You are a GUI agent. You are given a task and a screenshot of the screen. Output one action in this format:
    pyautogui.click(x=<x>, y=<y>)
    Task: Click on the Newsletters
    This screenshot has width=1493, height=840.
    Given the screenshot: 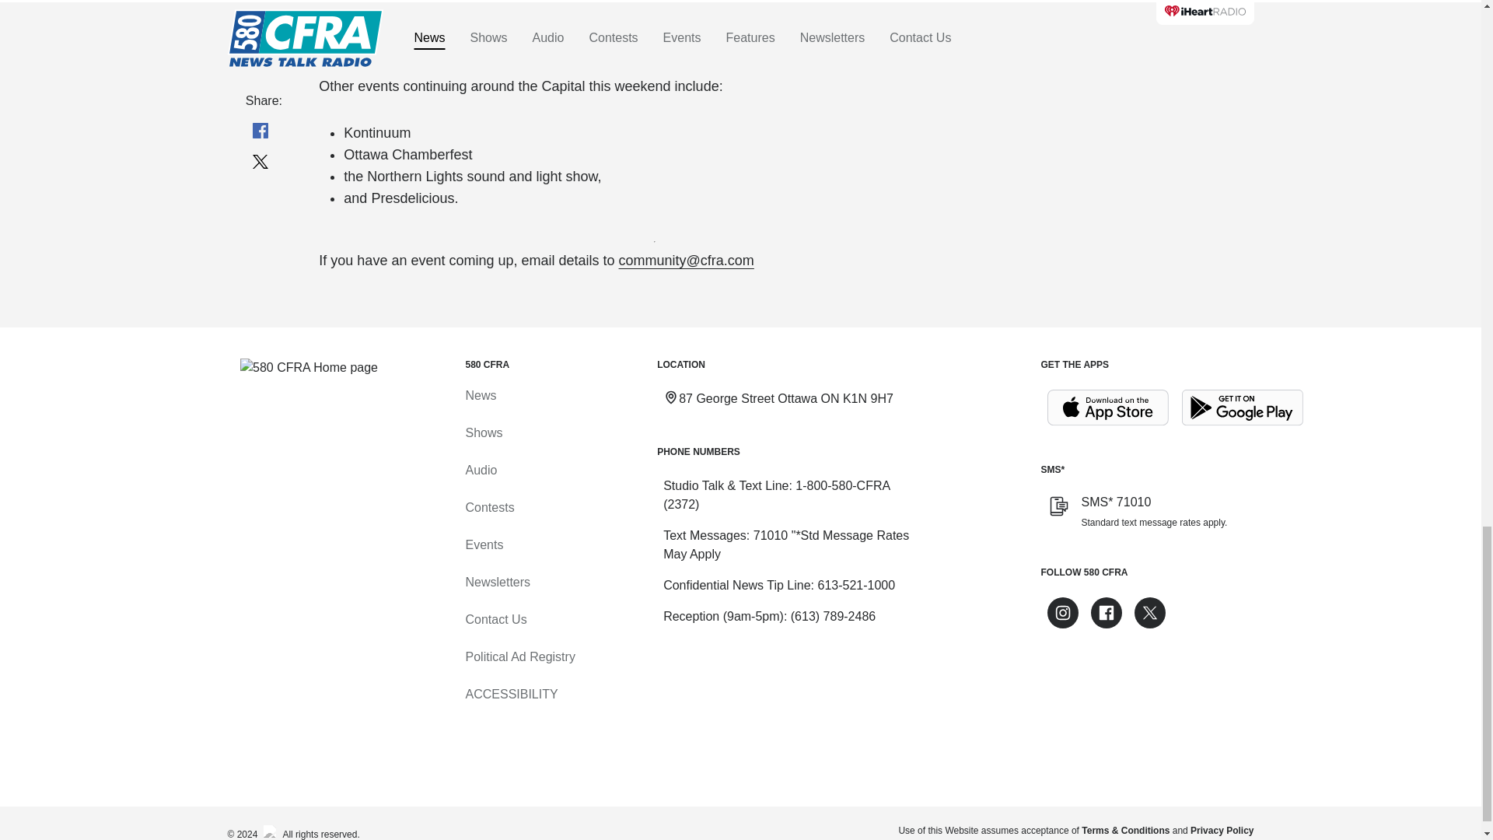 What is the action you would take?
    pyautogui.click(x=497, y=582)
    